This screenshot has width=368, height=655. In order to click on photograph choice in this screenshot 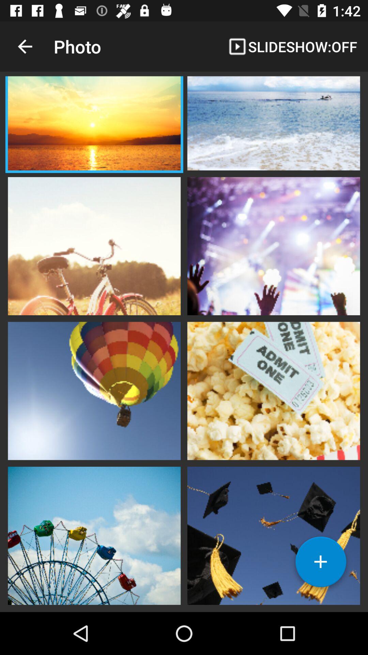, I will do `click(274, 245)`.